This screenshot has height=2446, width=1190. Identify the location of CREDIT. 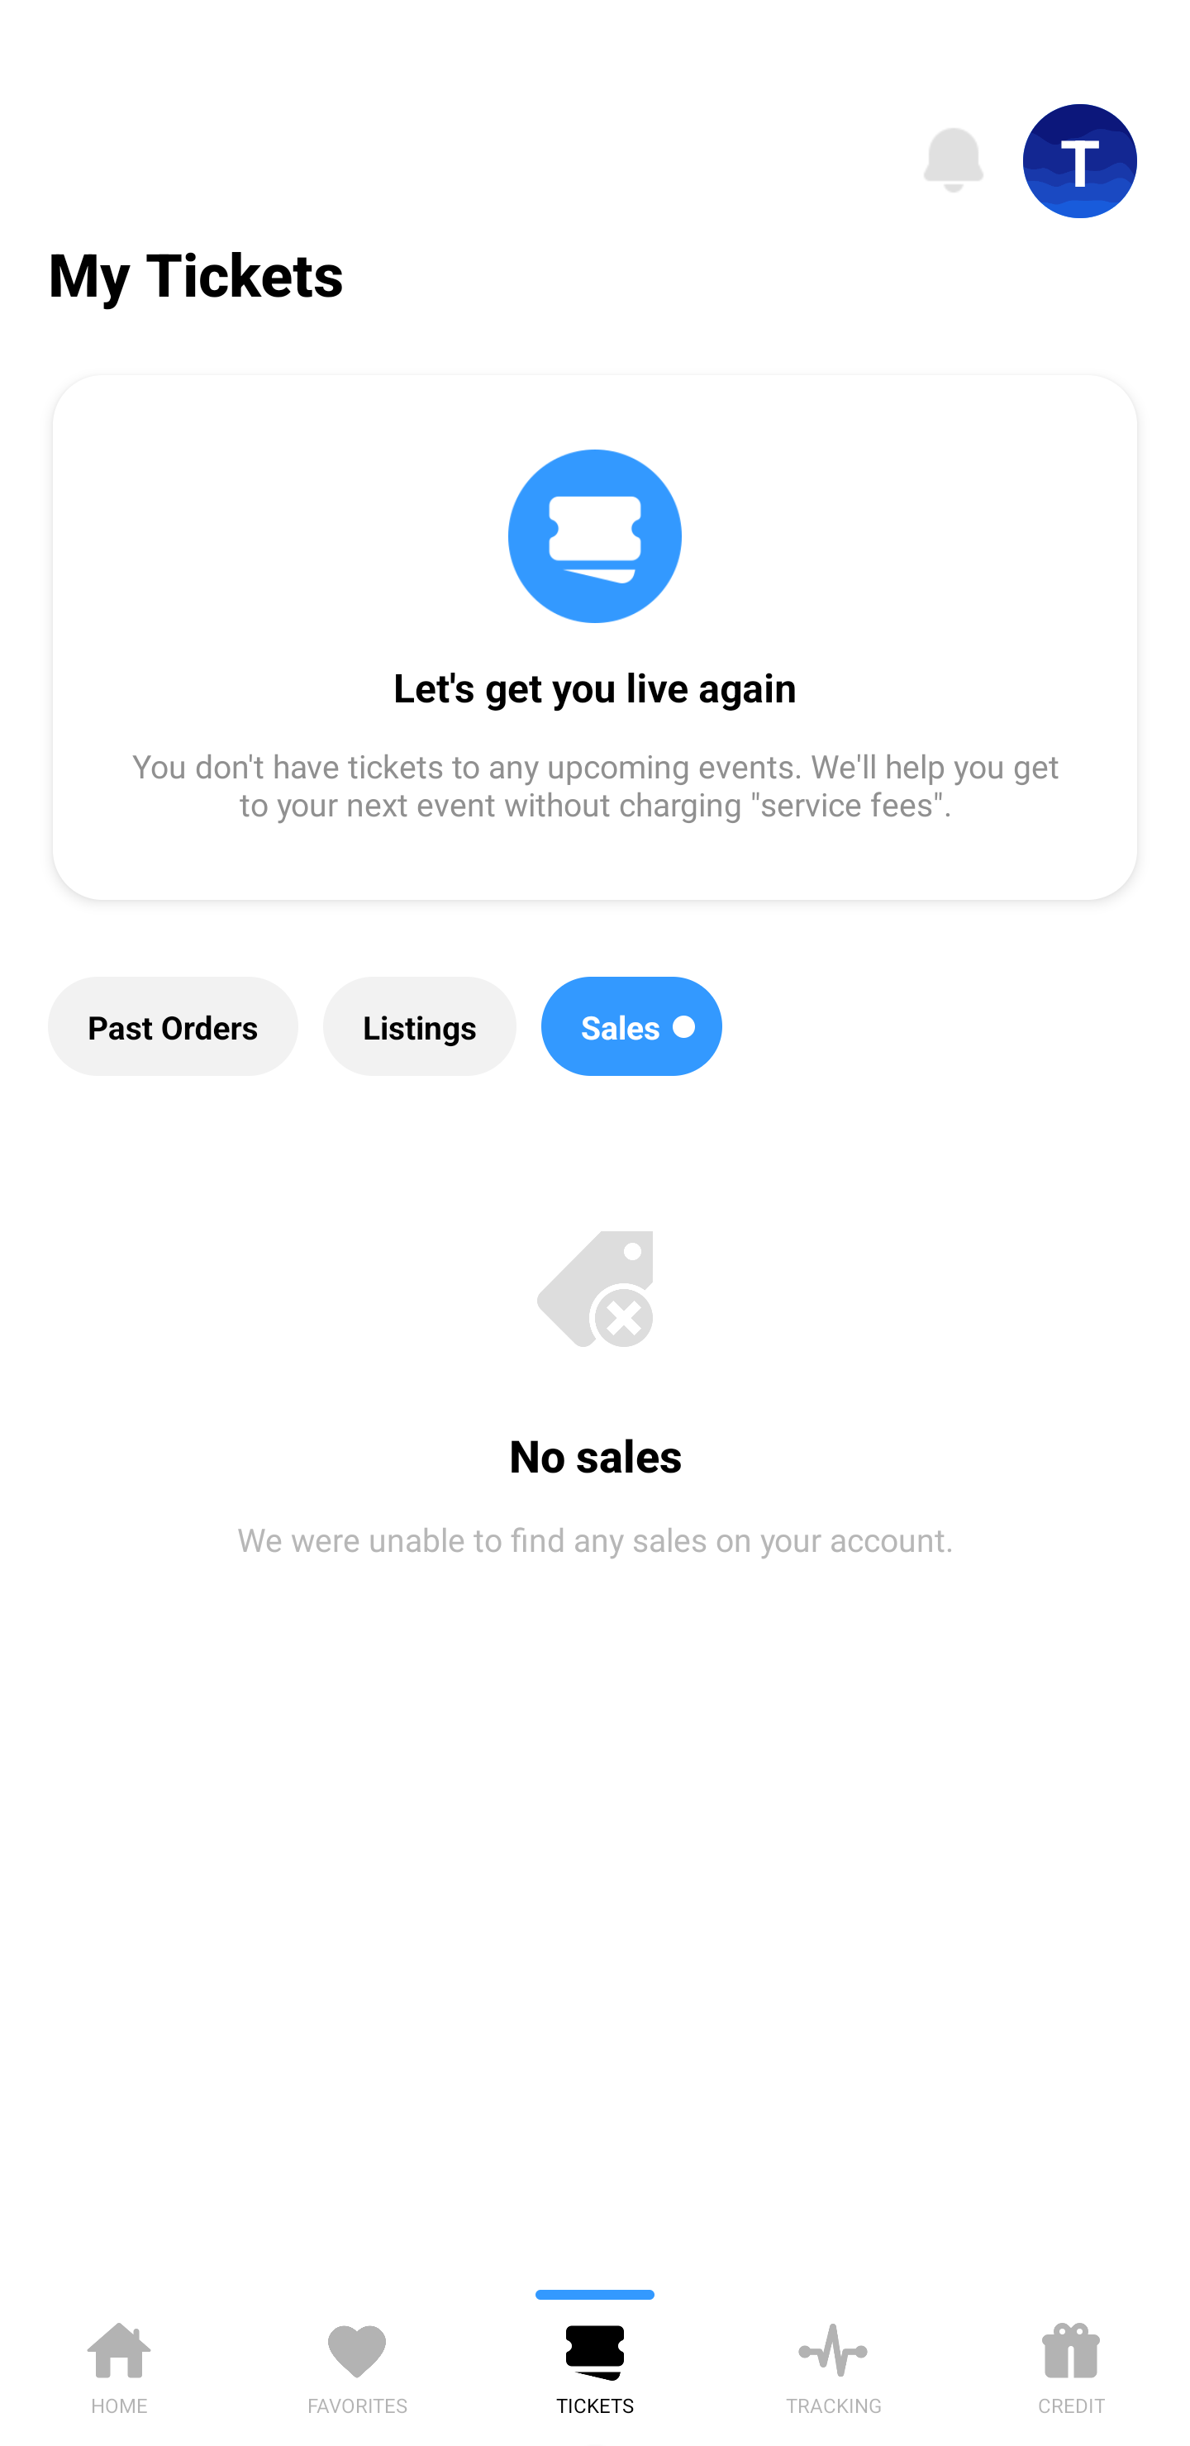
(1071, 2363).